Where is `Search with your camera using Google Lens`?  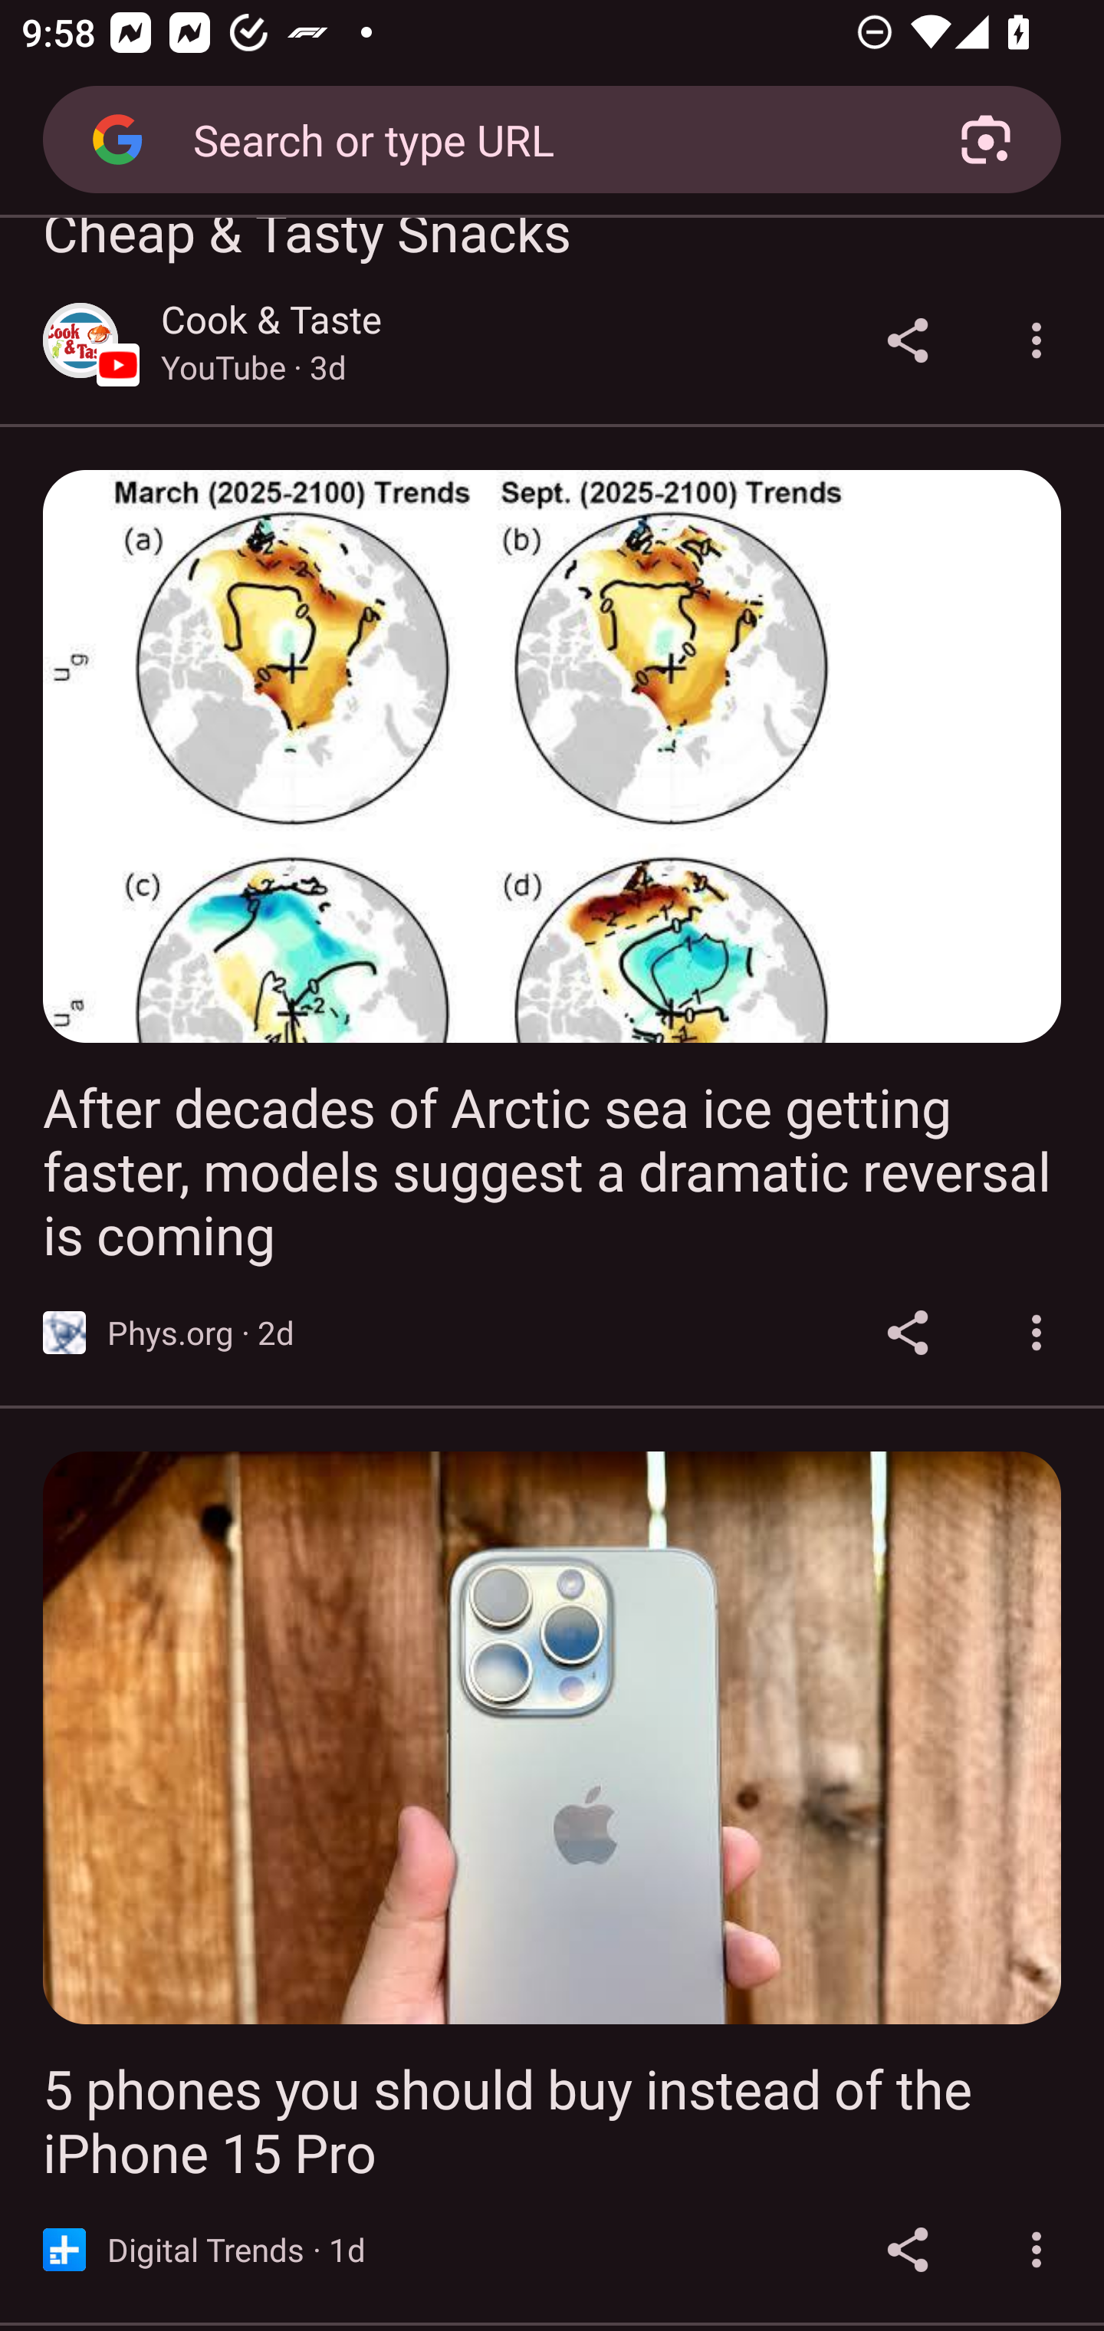 Search with your camera using Google Lens is located at coordinates (986, 140).